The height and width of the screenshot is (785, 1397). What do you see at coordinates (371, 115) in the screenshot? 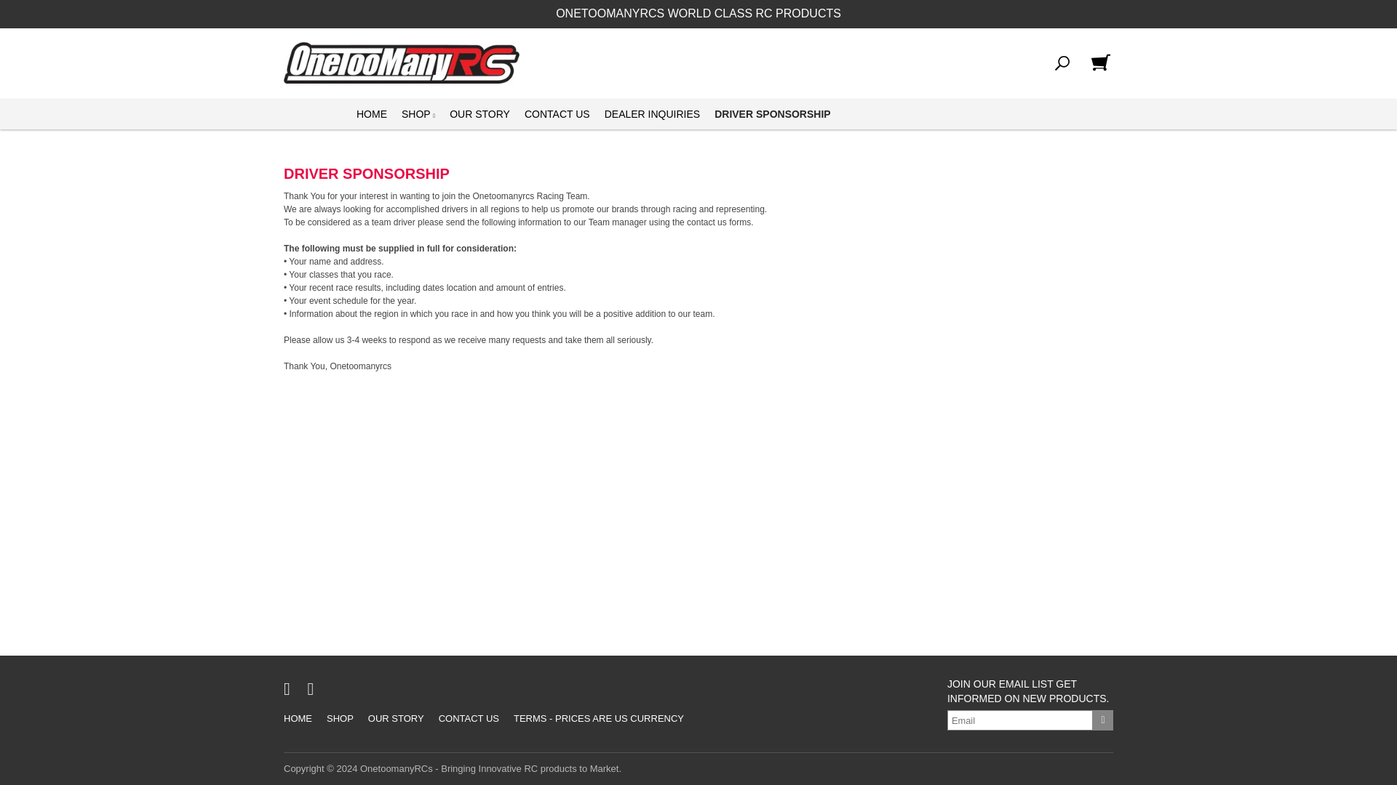
I see `HOME` at bounding box center [371, 115].